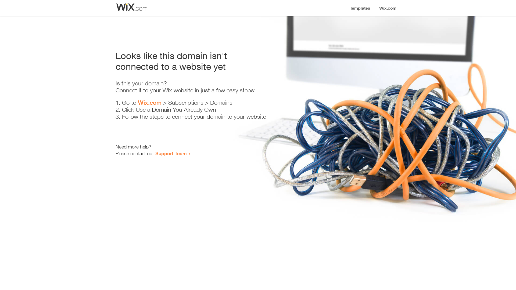 The height and width of the screenshot is (290, 516). Describe the element at coordinates (171, 153) in the screenshot. I see `Support Team` at that location.